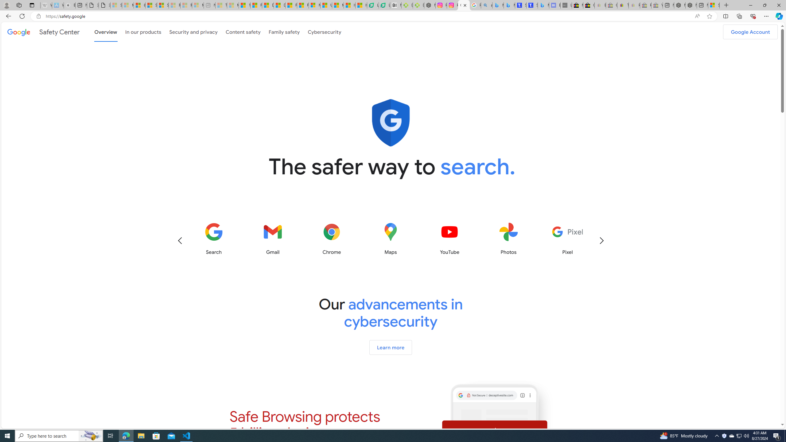 The height and width of the screenshot is (442, 786). I want to click on Overview, so click(106, 32).